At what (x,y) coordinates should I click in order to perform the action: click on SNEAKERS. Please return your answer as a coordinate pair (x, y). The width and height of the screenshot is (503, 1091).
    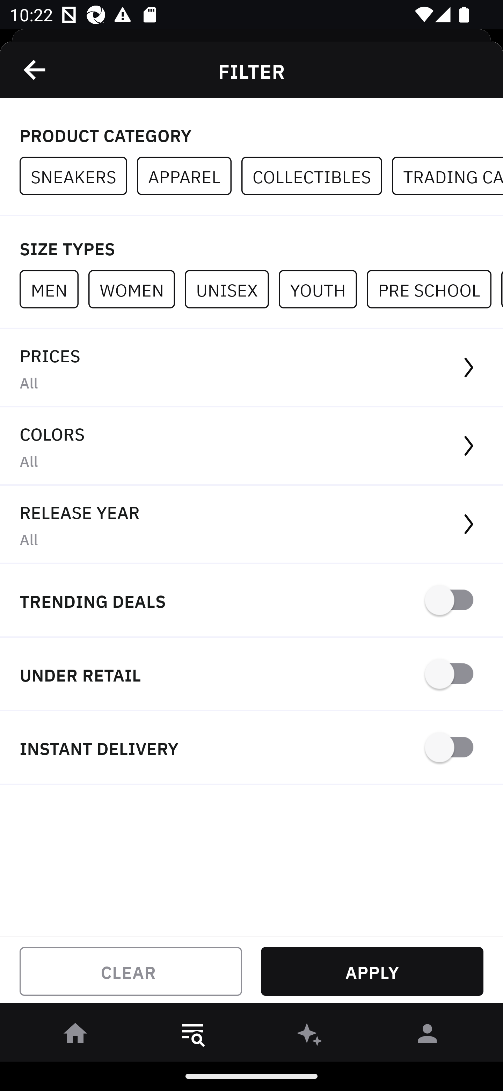
    Looking at the image, I should click on (78, 176).